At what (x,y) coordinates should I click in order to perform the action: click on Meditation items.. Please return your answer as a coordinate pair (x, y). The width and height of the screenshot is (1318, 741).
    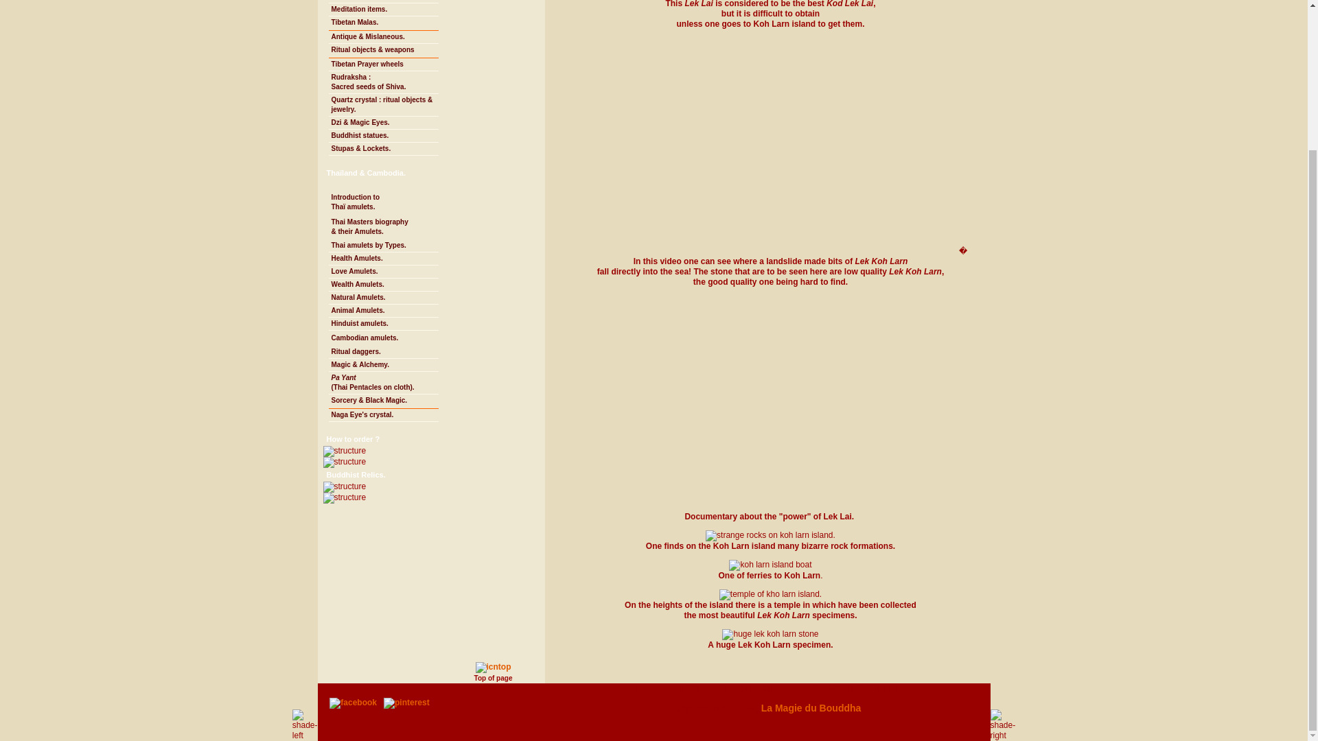
    Looking at the image, I should click on (354, 438).